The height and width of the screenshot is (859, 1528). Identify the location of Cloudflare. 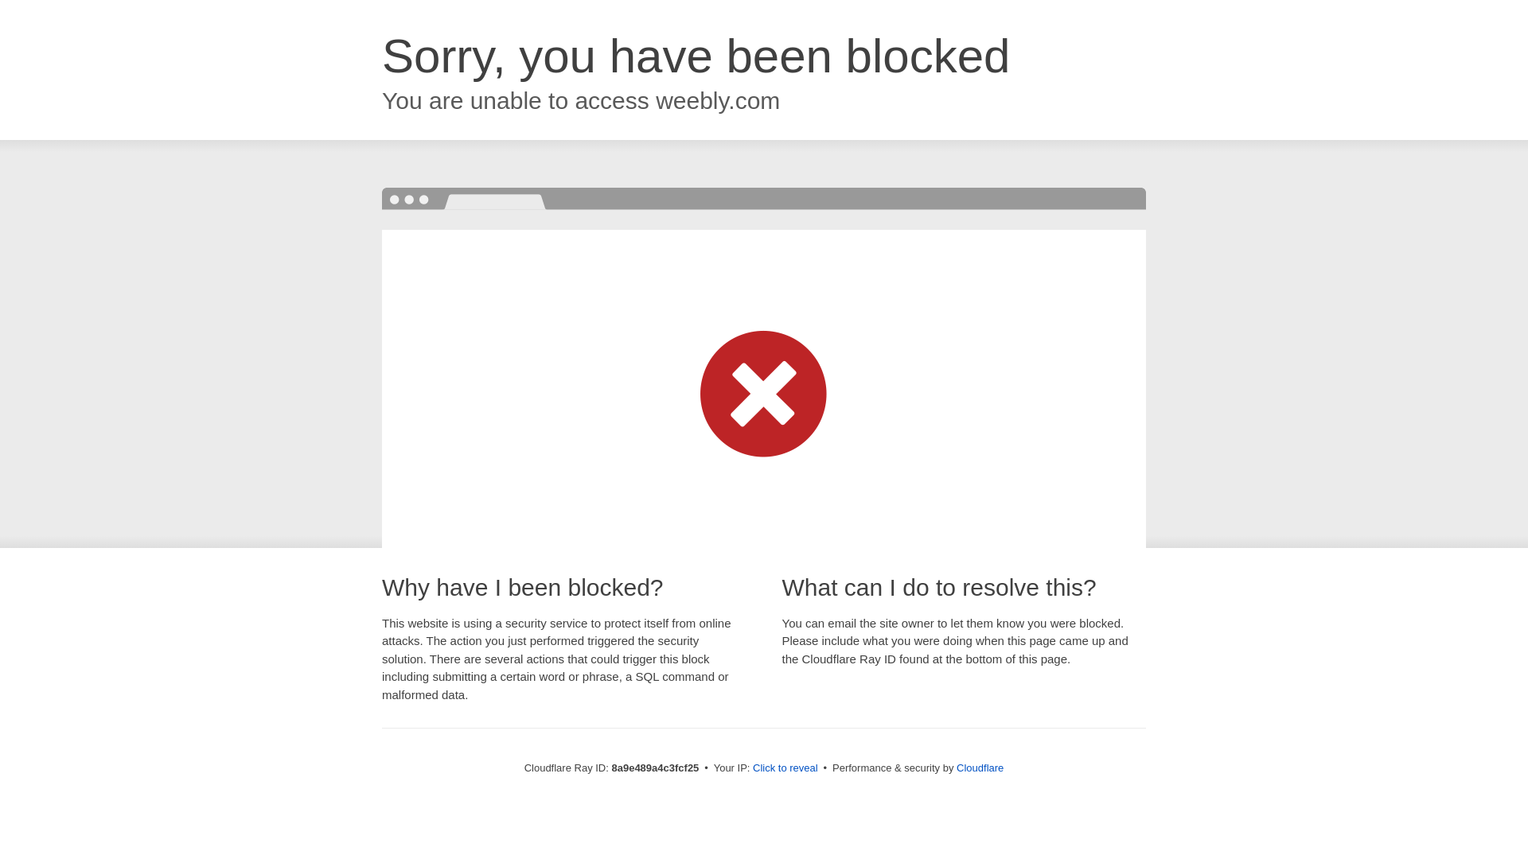
(980, 768).